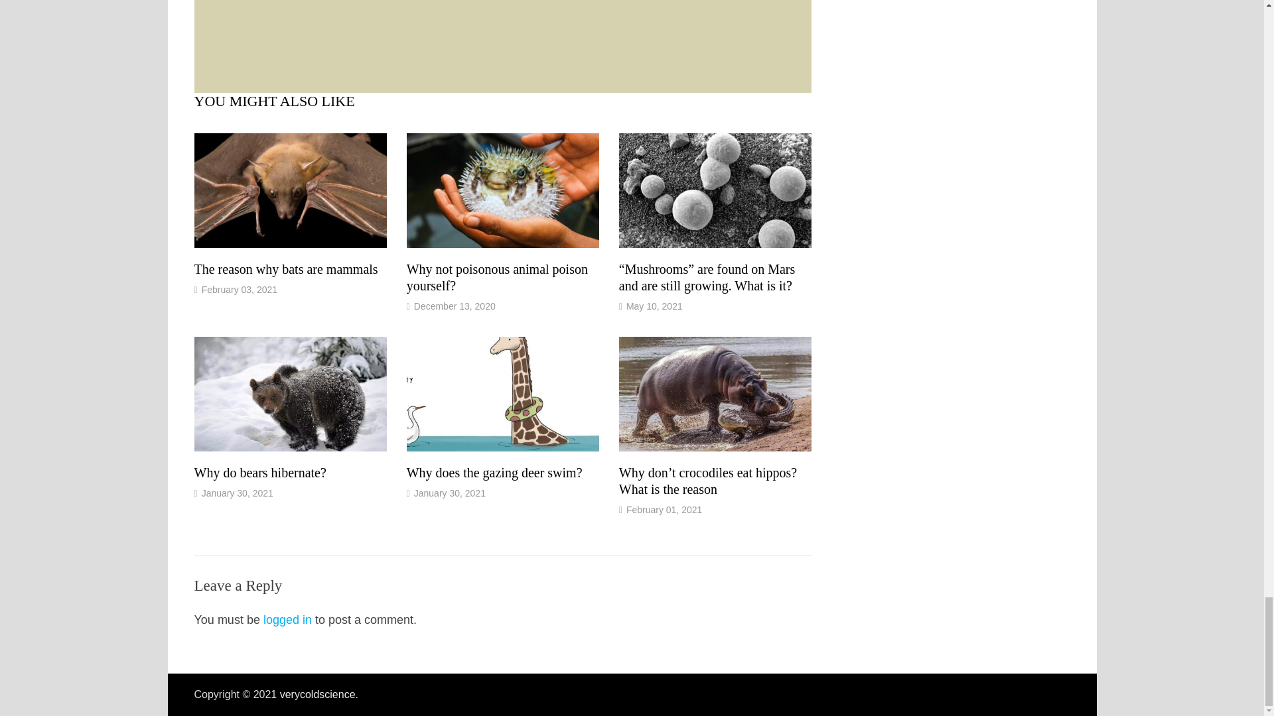 The image size is (1274, 716). Describe the element at coordinates (654, 306) in the screenshot. I see `May 10, 2021` at that location.